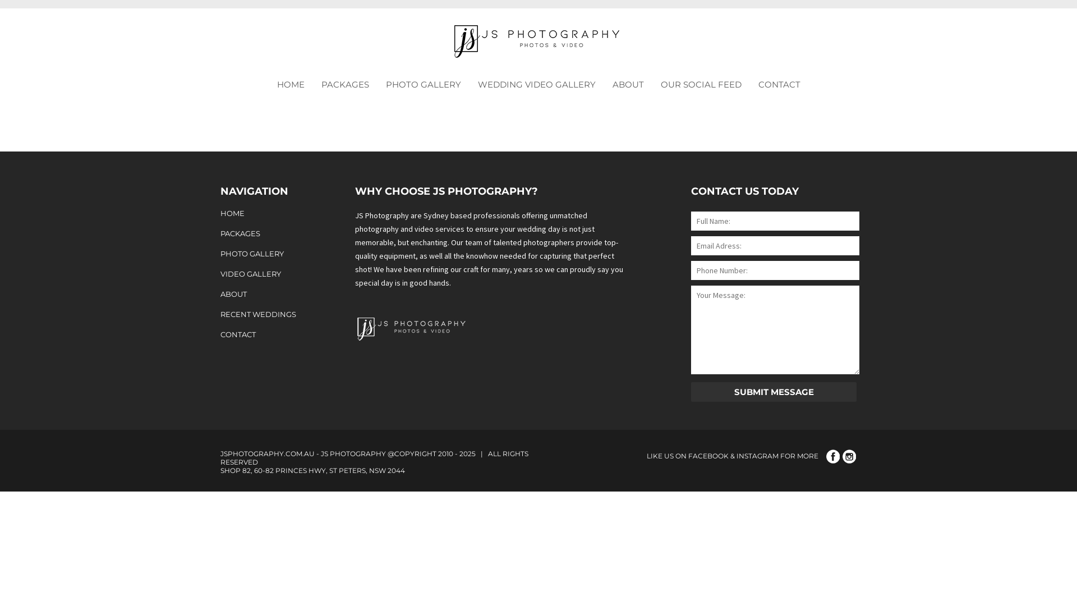  Describe the element at coordinates (265, 213) in the screenshot. I see `HOME` at that location.